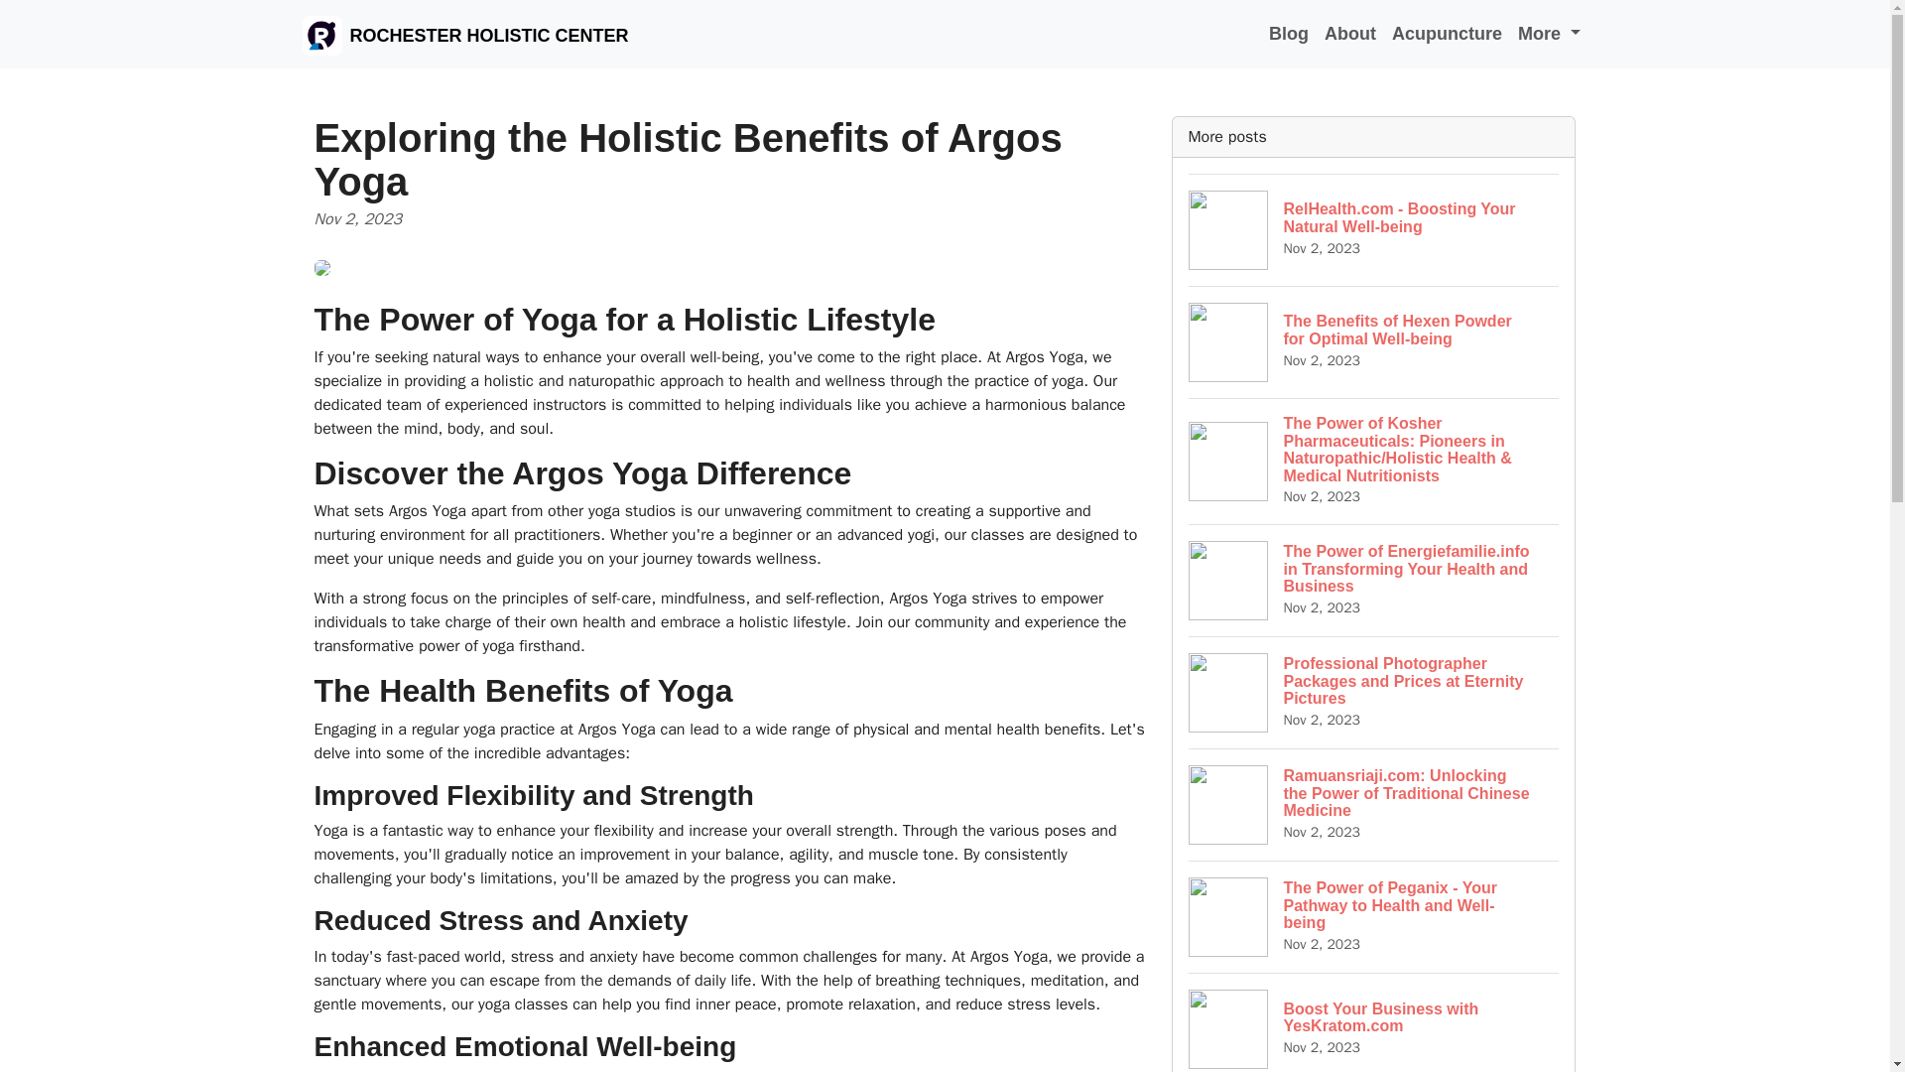 The height and width of the screenshot is (1072, 1905). I want to click on More, so click(1447, 34).